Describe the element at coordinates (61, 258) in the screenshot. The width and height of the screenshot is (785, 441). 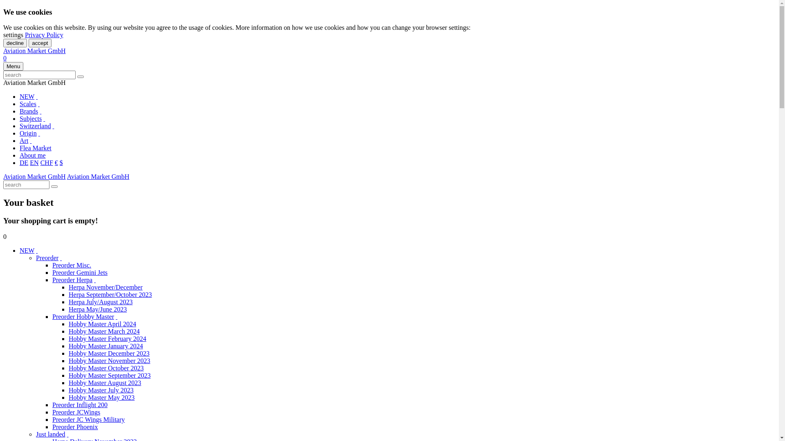
I see ` ` at that location.